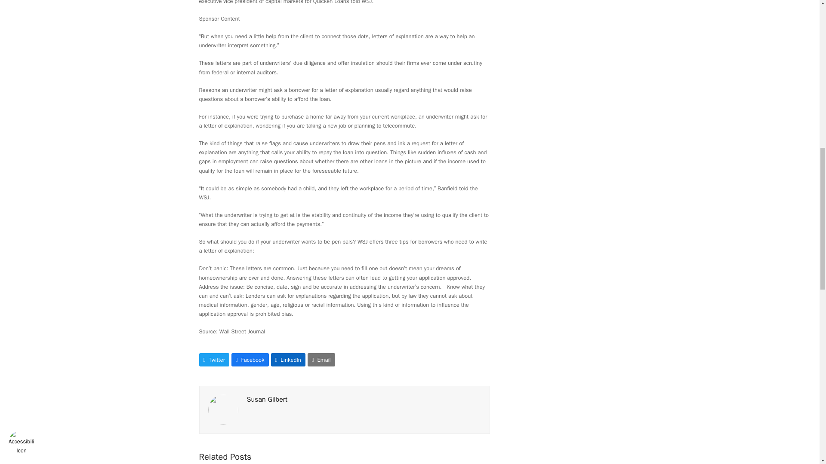 The width and height of the screenshot is (826, 464). Describe the element at coordinates (267, 400) in the screenshot. I see `Visit Author Page` at that location.